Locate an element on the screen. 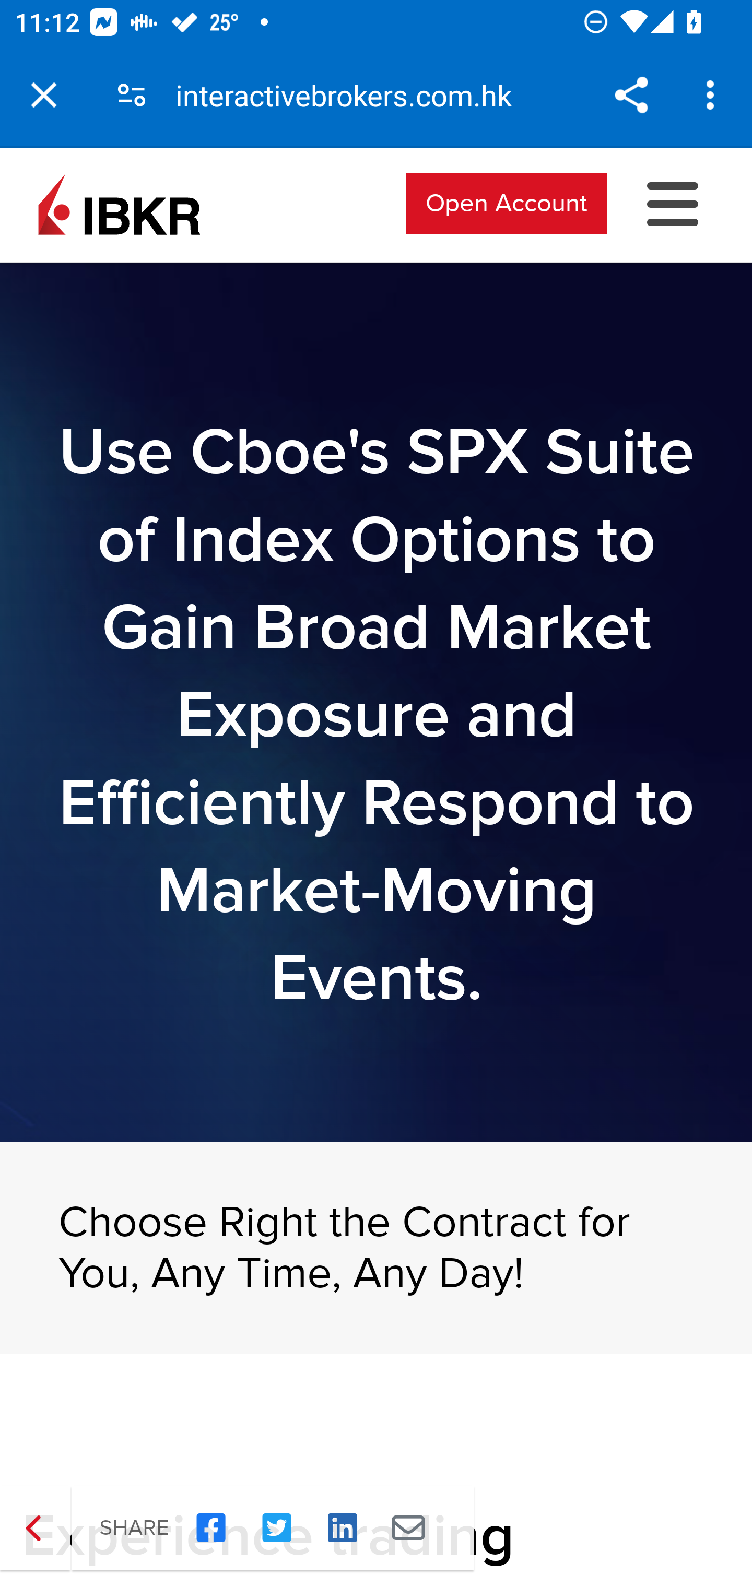 The height and width of the screenshot is (1587, 752). Share is located at coordinates (631, 95).